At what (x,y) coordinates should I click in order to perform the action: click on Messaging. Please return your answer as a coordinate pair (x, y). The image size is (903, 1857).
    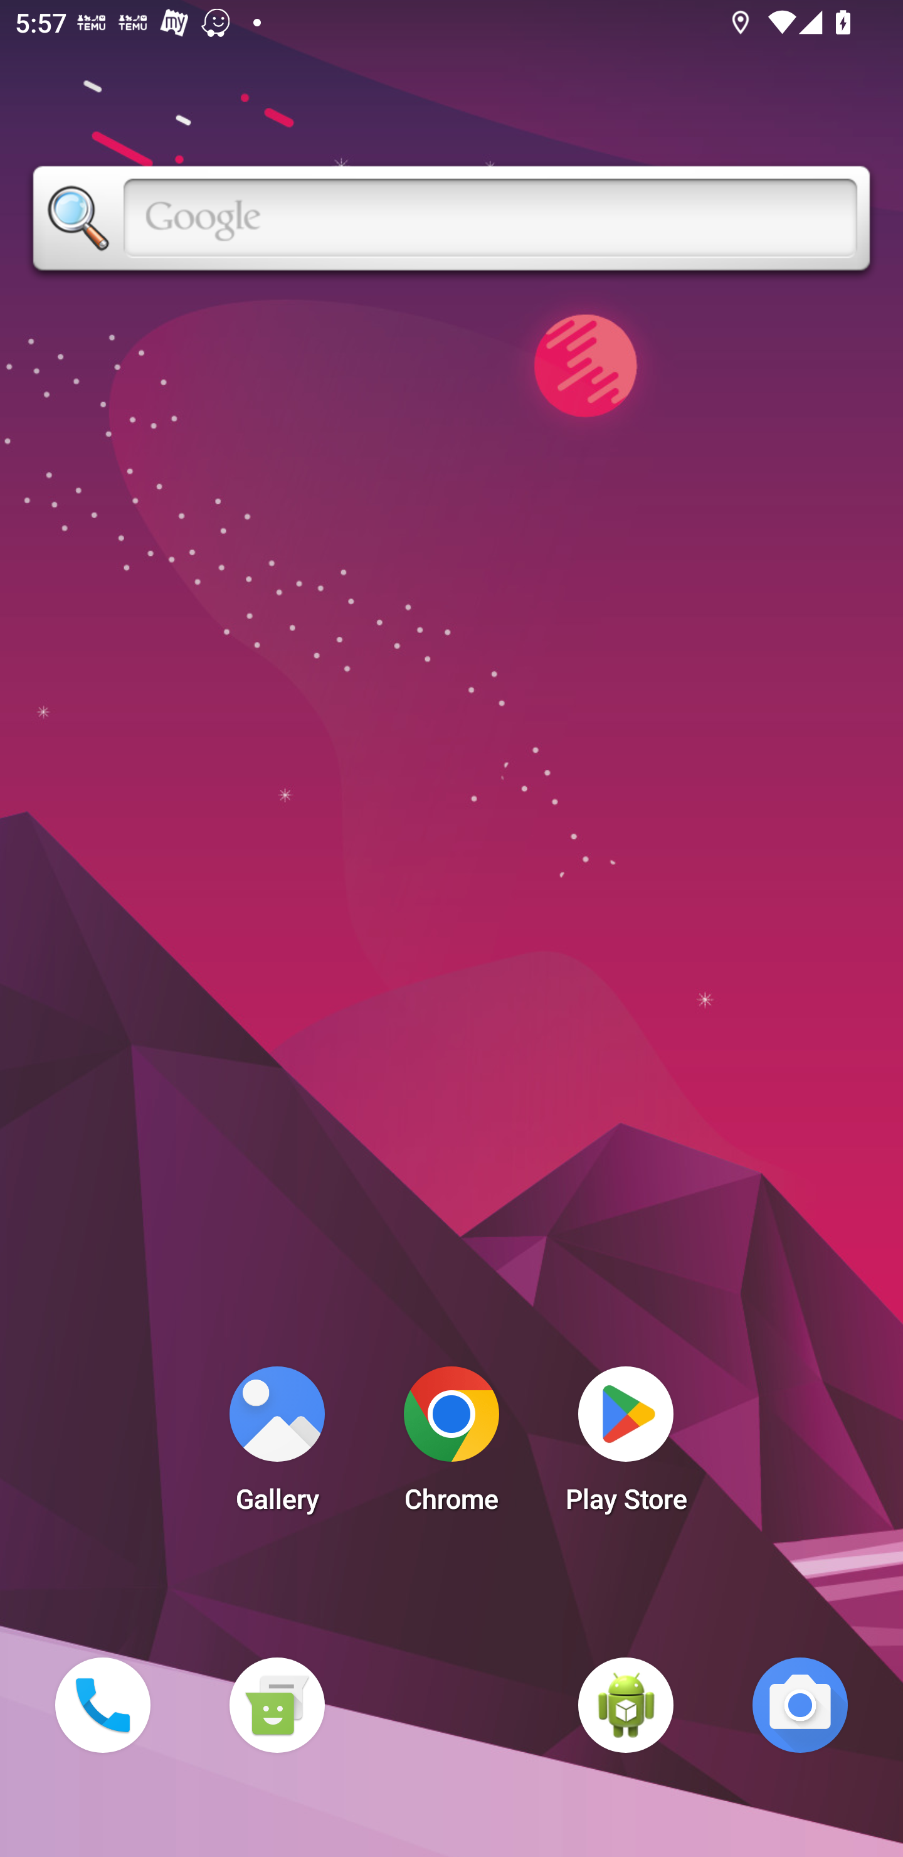
    Looking at the image, I should click on (277, 1705).